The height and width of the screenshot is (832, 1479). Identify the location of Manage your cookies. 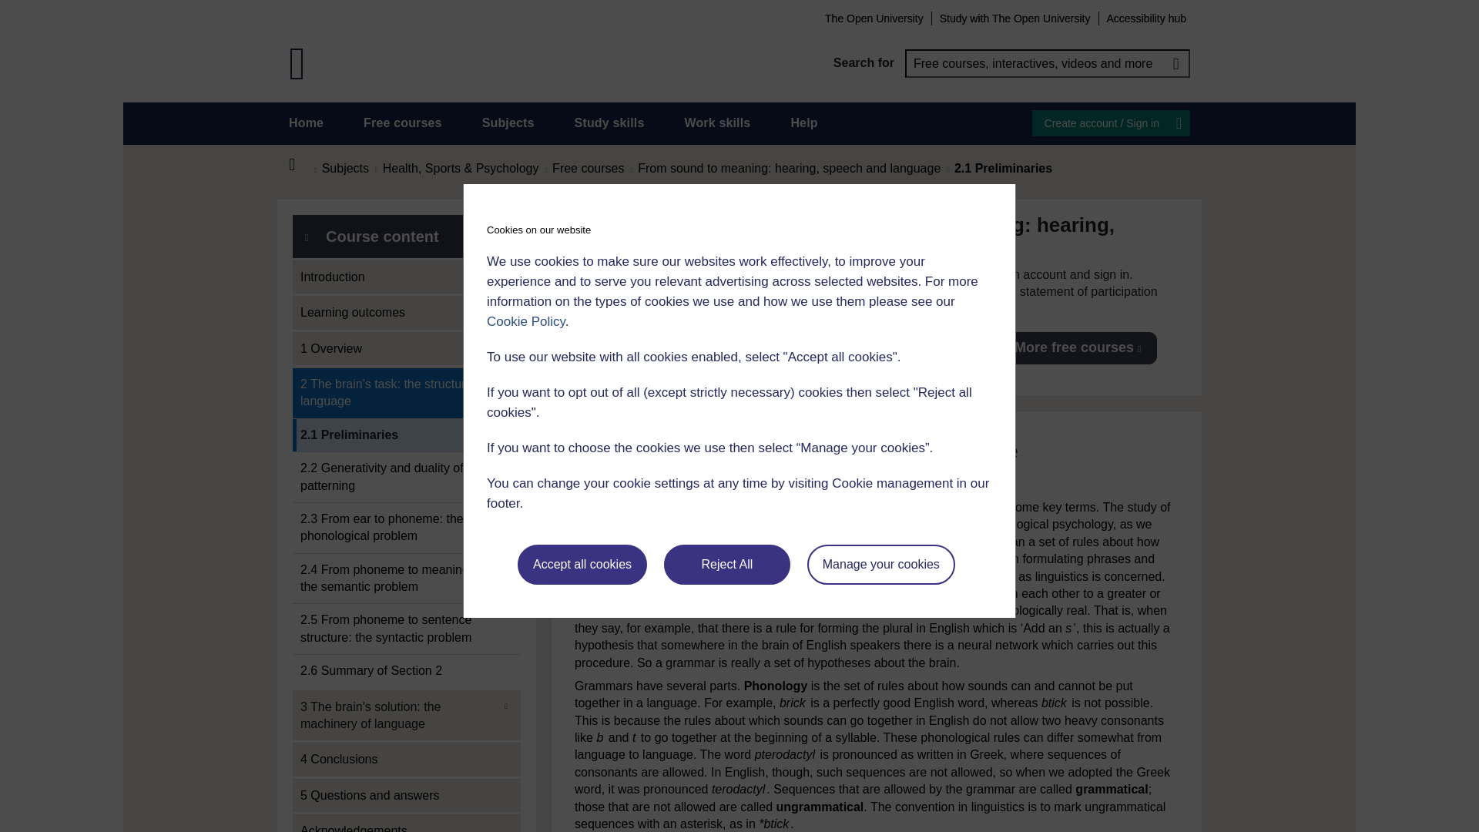
(881, 565).